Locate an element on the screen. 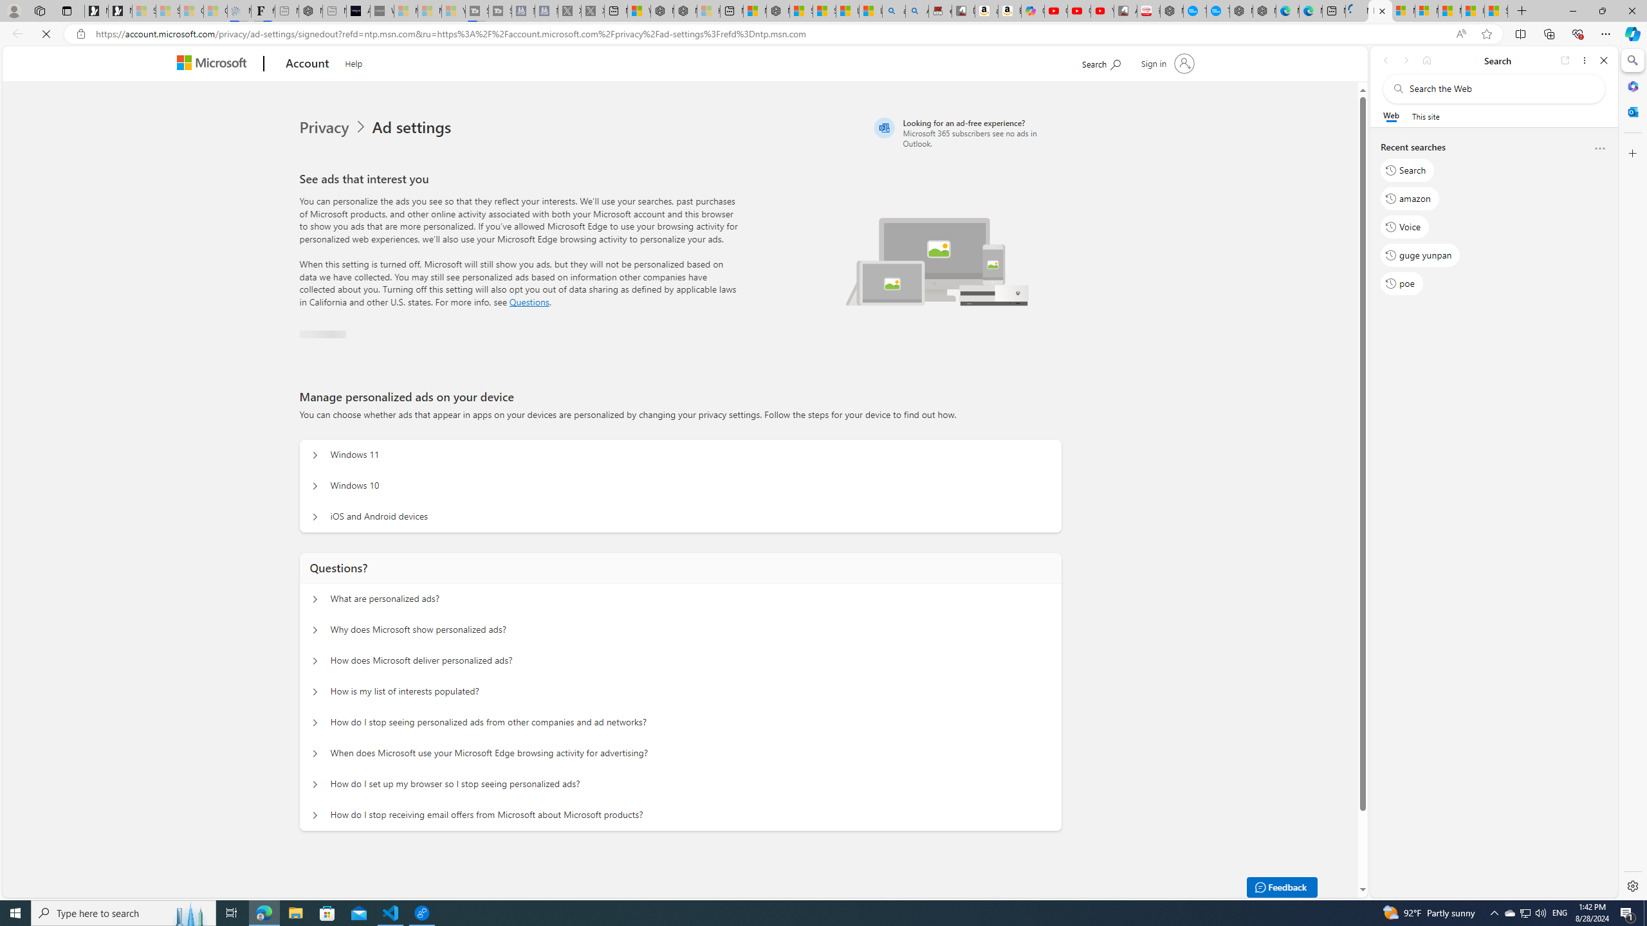  Voice is located at coordinates (1405, 227).